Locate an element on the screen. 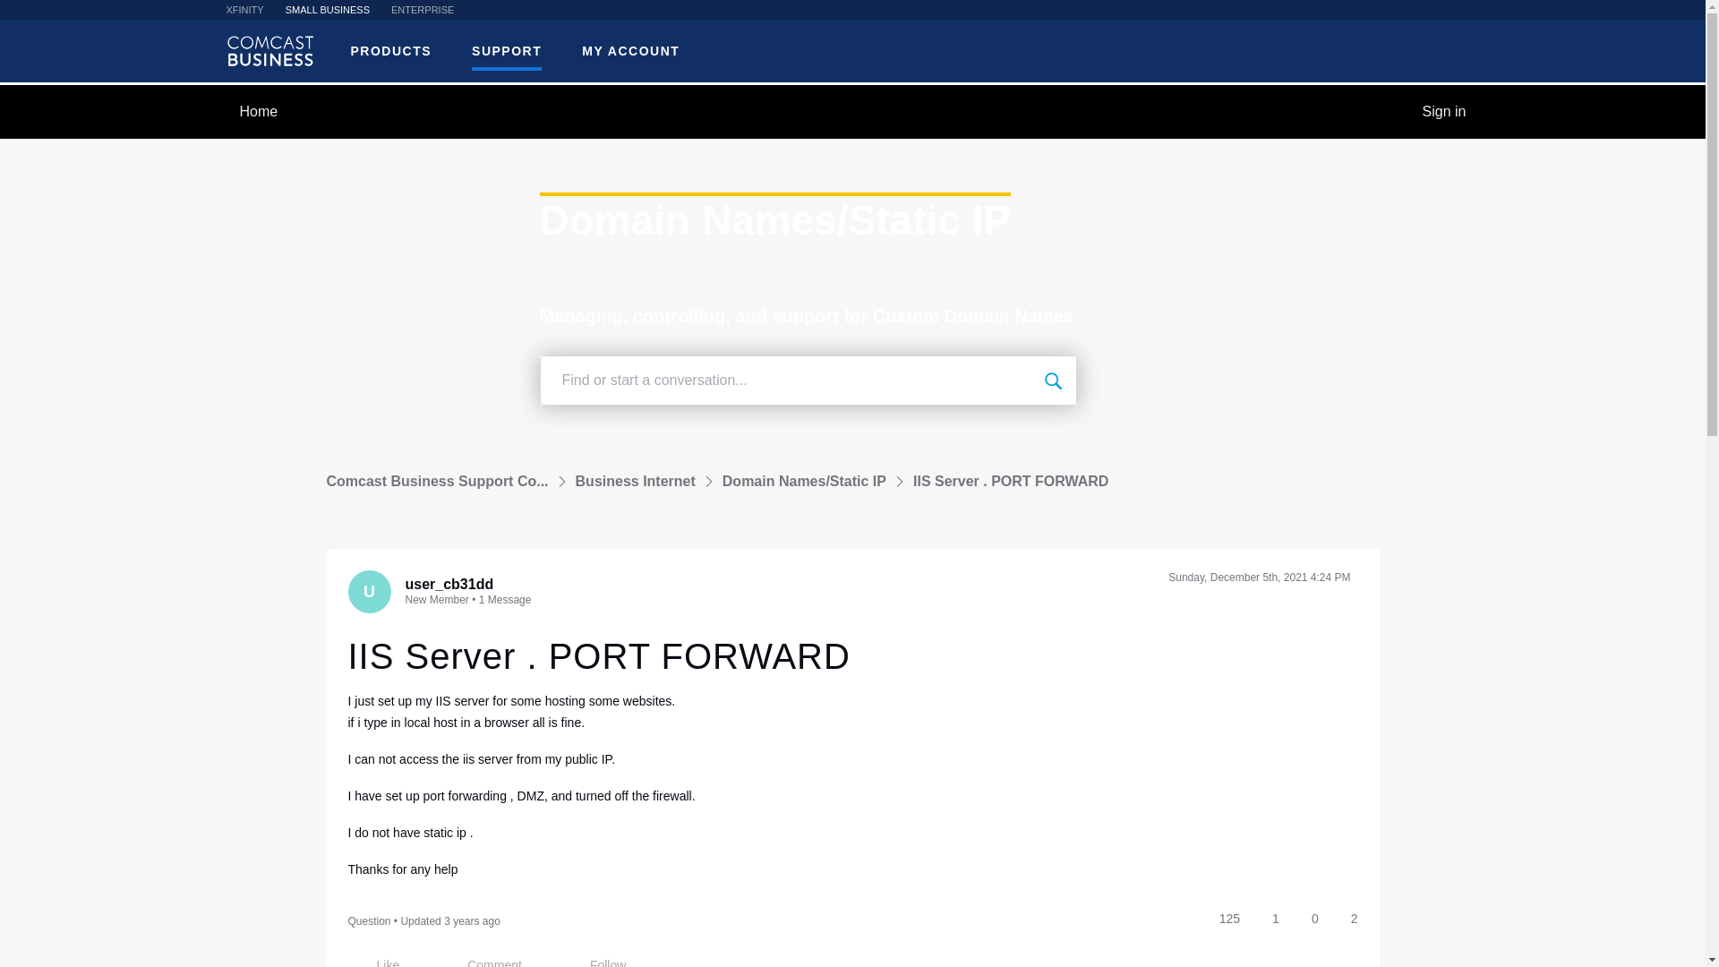 Image resolution: width=1719 pixels, height=967 pixels. XFINITY is located at coordinates (244, 10).